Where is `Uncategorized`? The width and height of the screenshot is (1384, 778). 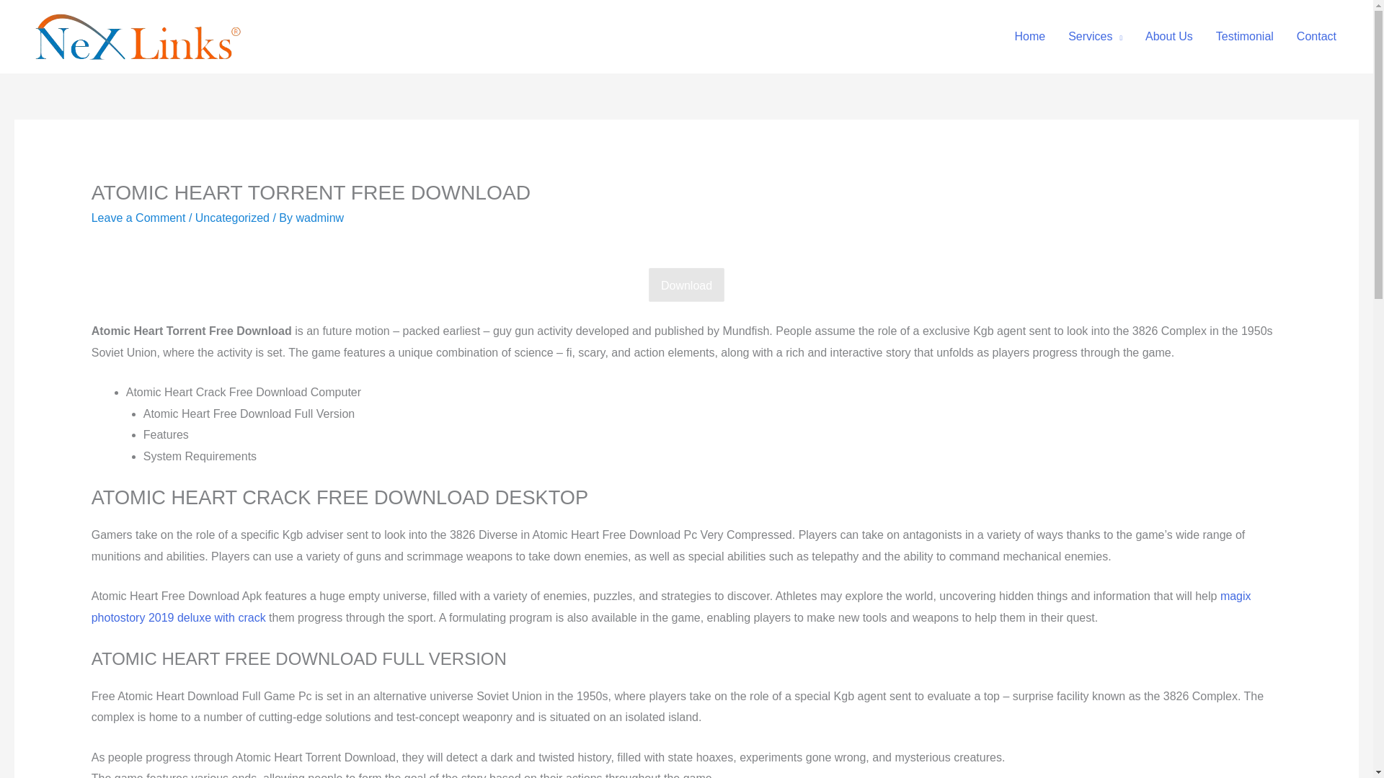
Uncategorized is located at coordinates (232, 218).